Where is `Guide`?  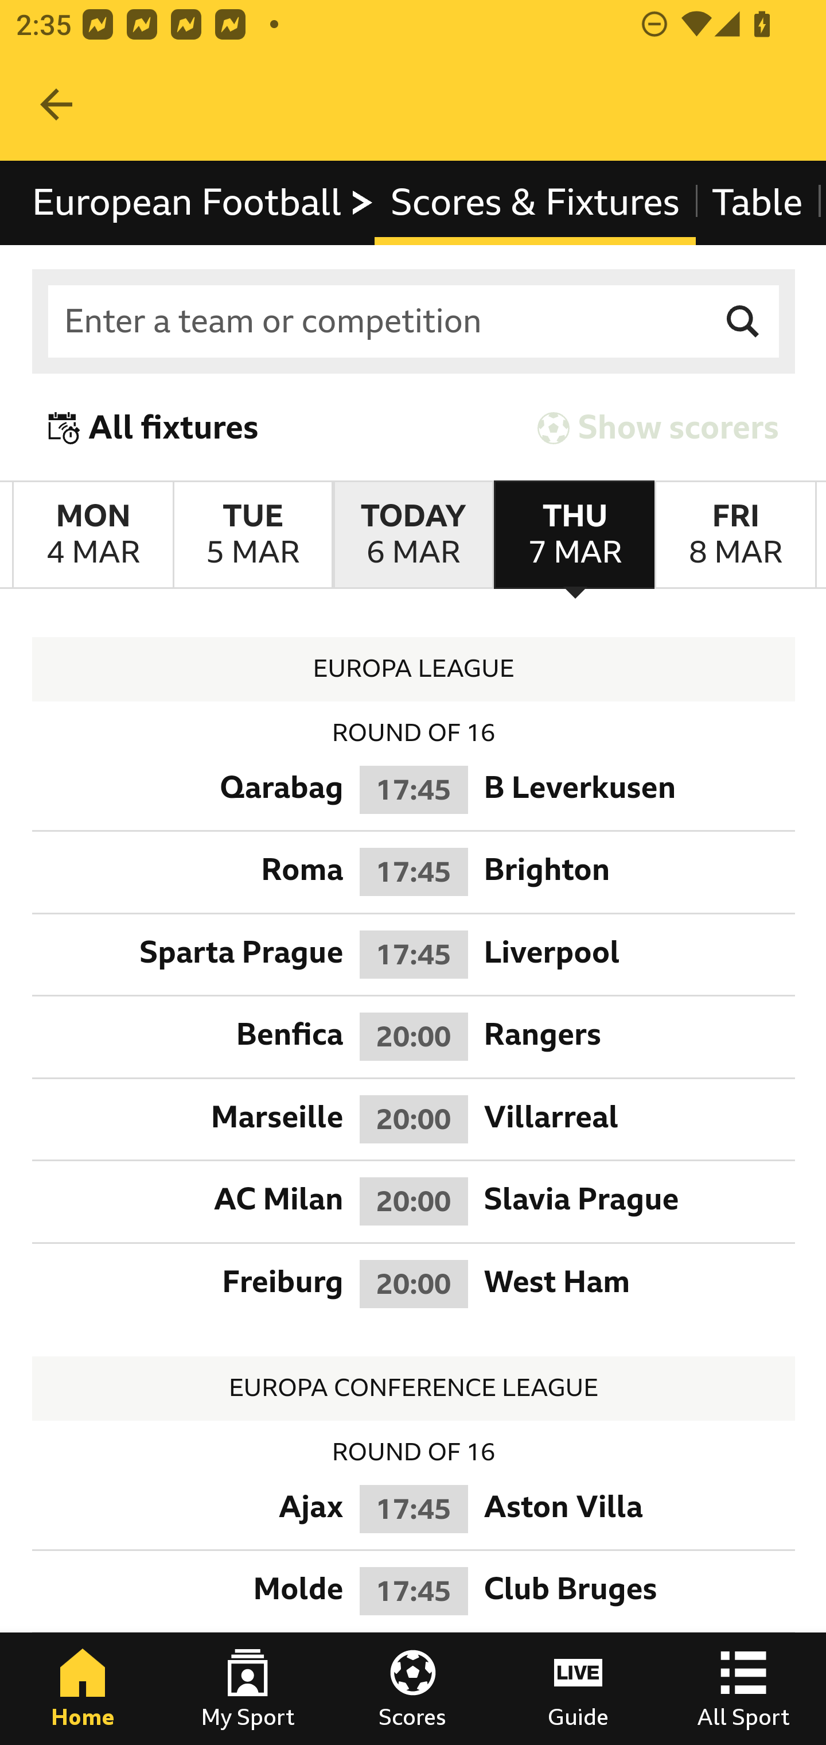
Guide is located at coordinates (578, 1689).